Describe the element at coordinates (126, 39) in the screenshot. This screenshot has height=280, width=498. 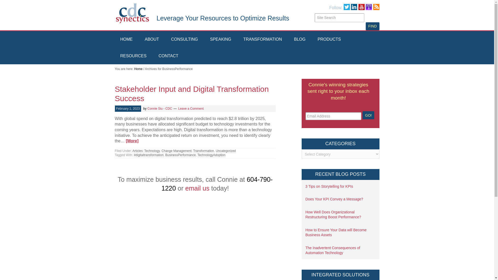
I see `HOME` at that location.